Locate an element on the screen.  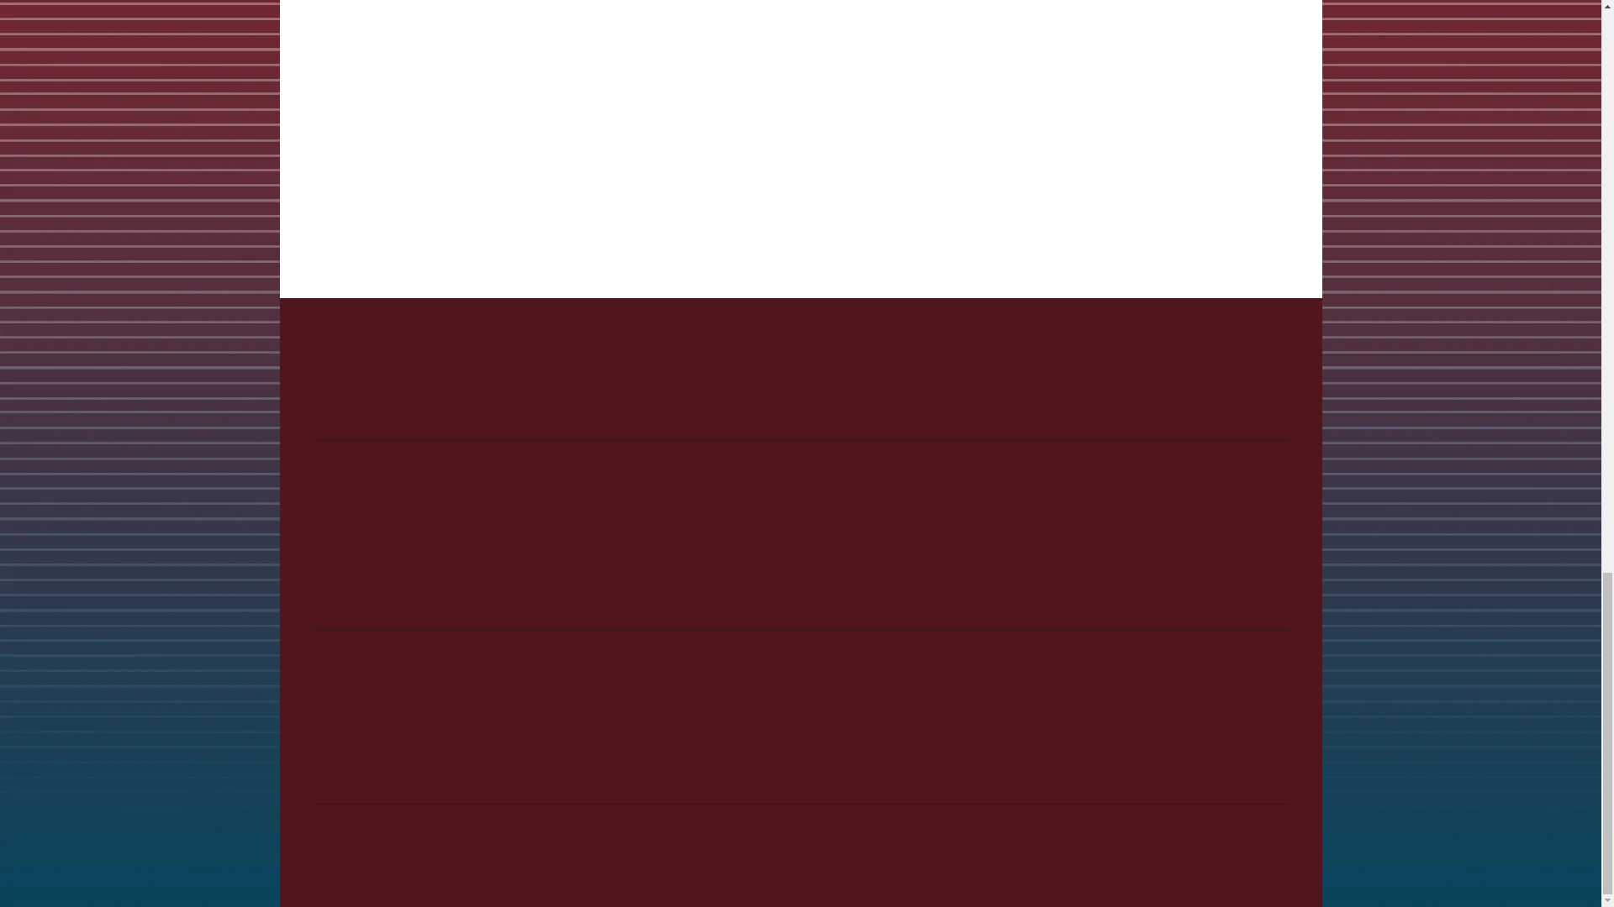
thin section services is located at coordinates (585, 184).